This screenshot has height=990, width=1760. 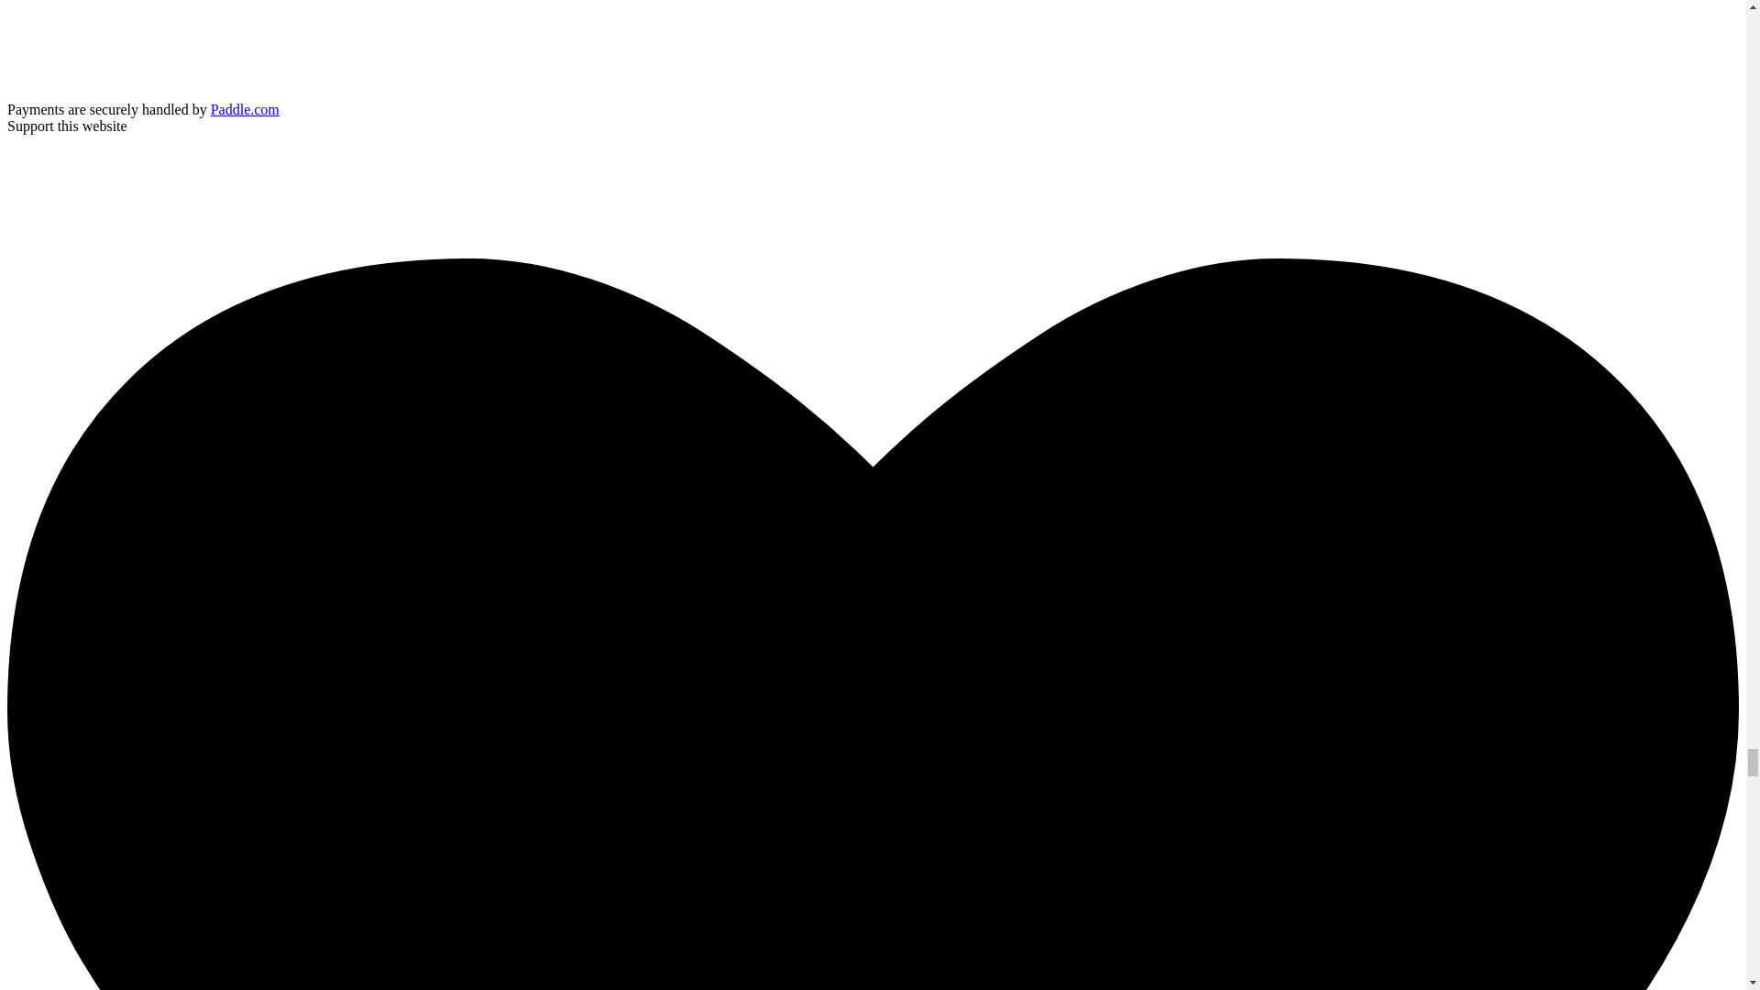 I want to click on Paddle.com, so click(x=246, y=110).